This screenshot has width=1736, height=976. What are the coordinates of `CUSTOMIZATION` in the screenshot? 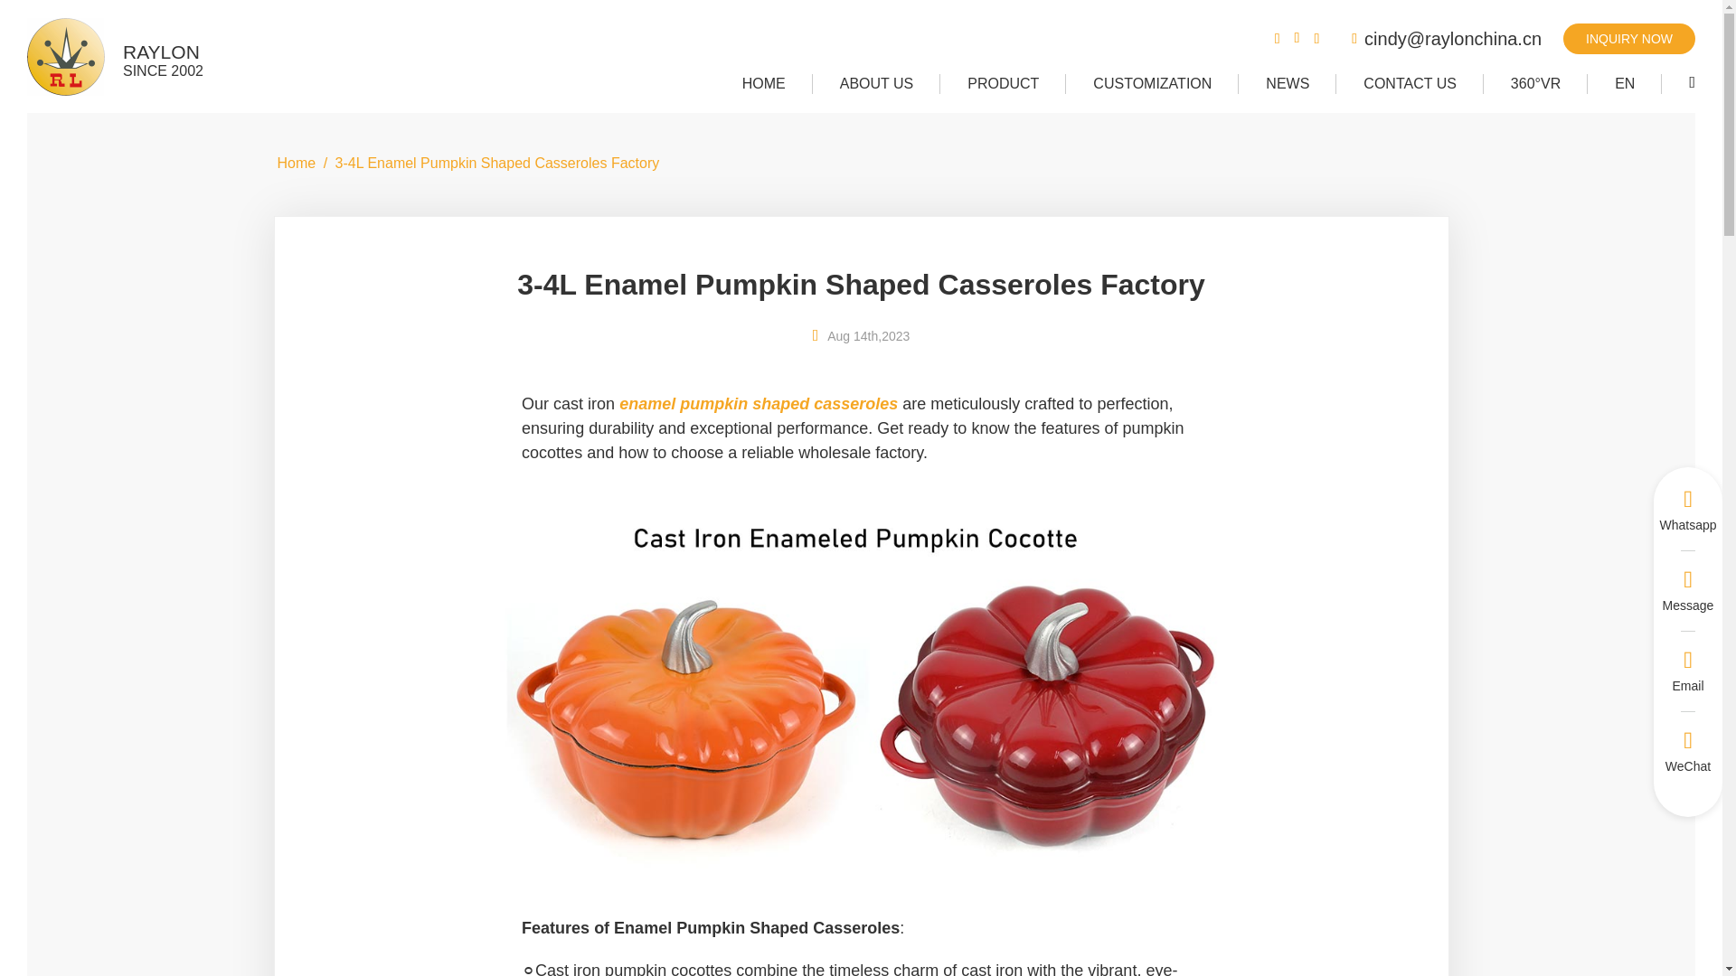 It's located at (1410, 83).